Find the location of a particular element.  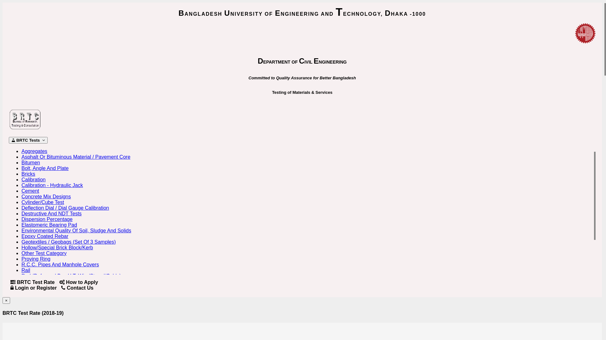

 Login or Register is located at coordinates (33, 288).